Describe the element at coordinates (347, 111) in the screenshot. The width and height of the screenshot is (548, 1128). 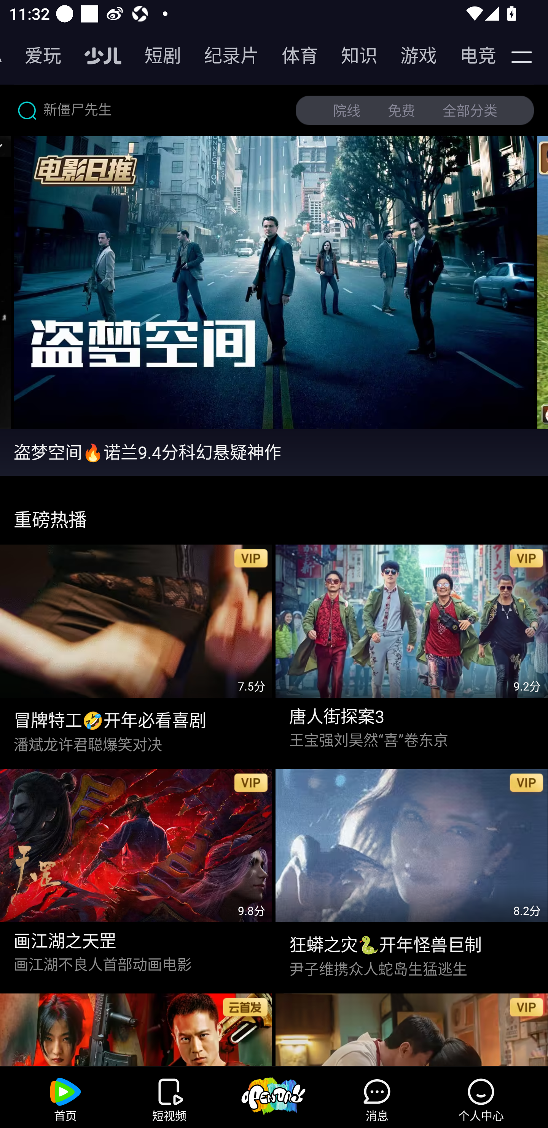
I see `院线` at that location.